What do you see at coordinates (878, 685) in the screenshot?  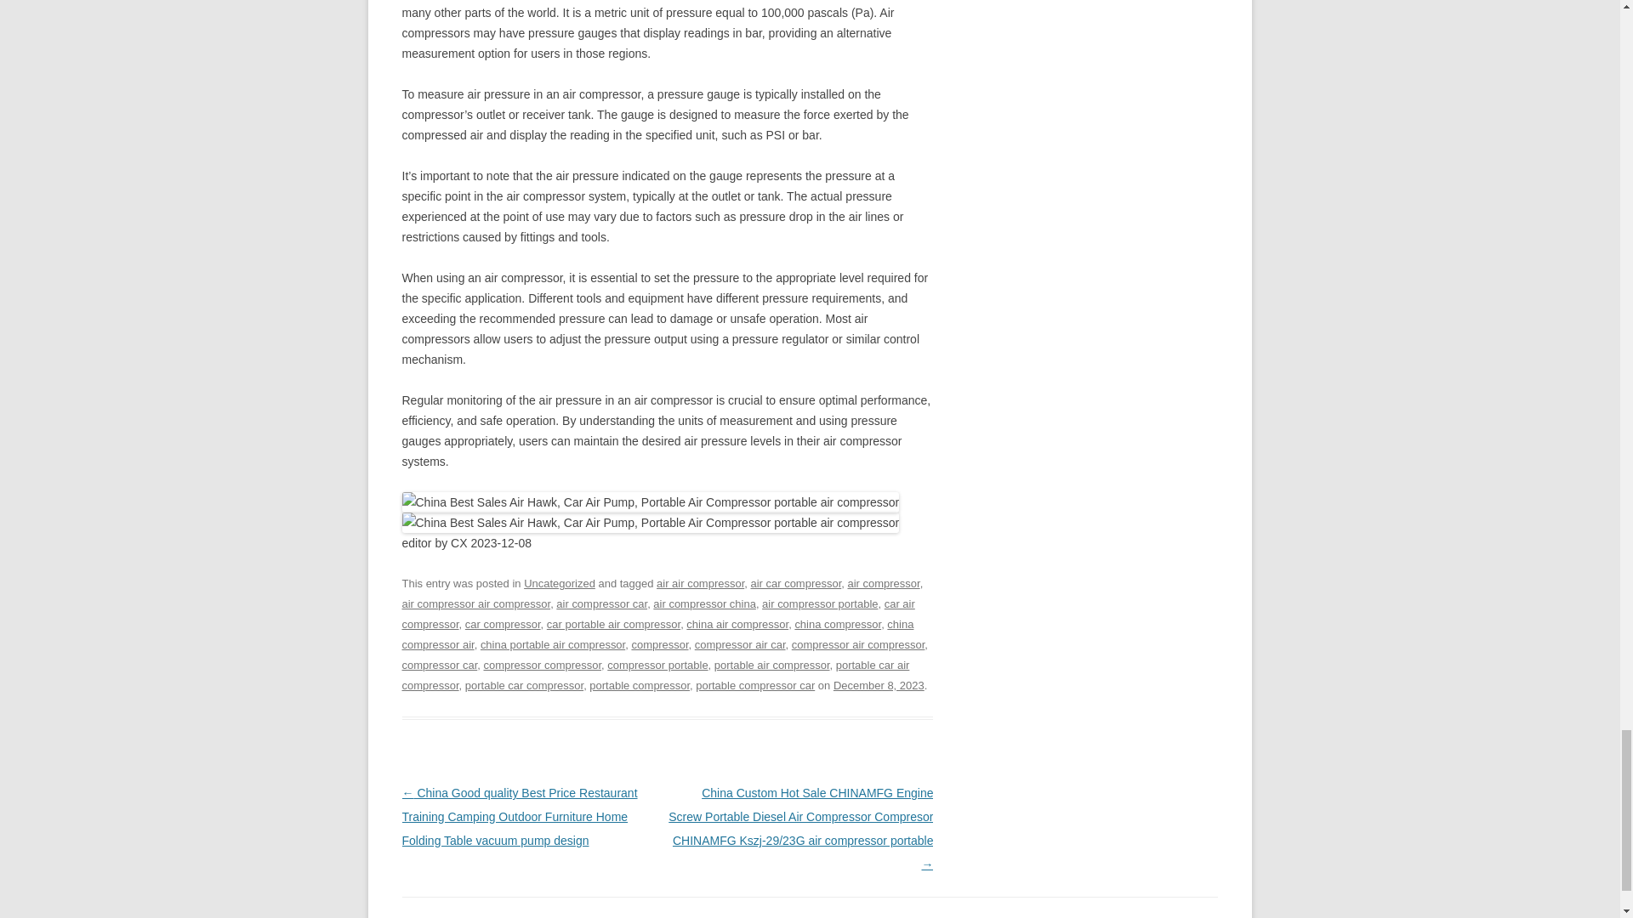 I see `4:12 am` at bounding box center [878, 685].